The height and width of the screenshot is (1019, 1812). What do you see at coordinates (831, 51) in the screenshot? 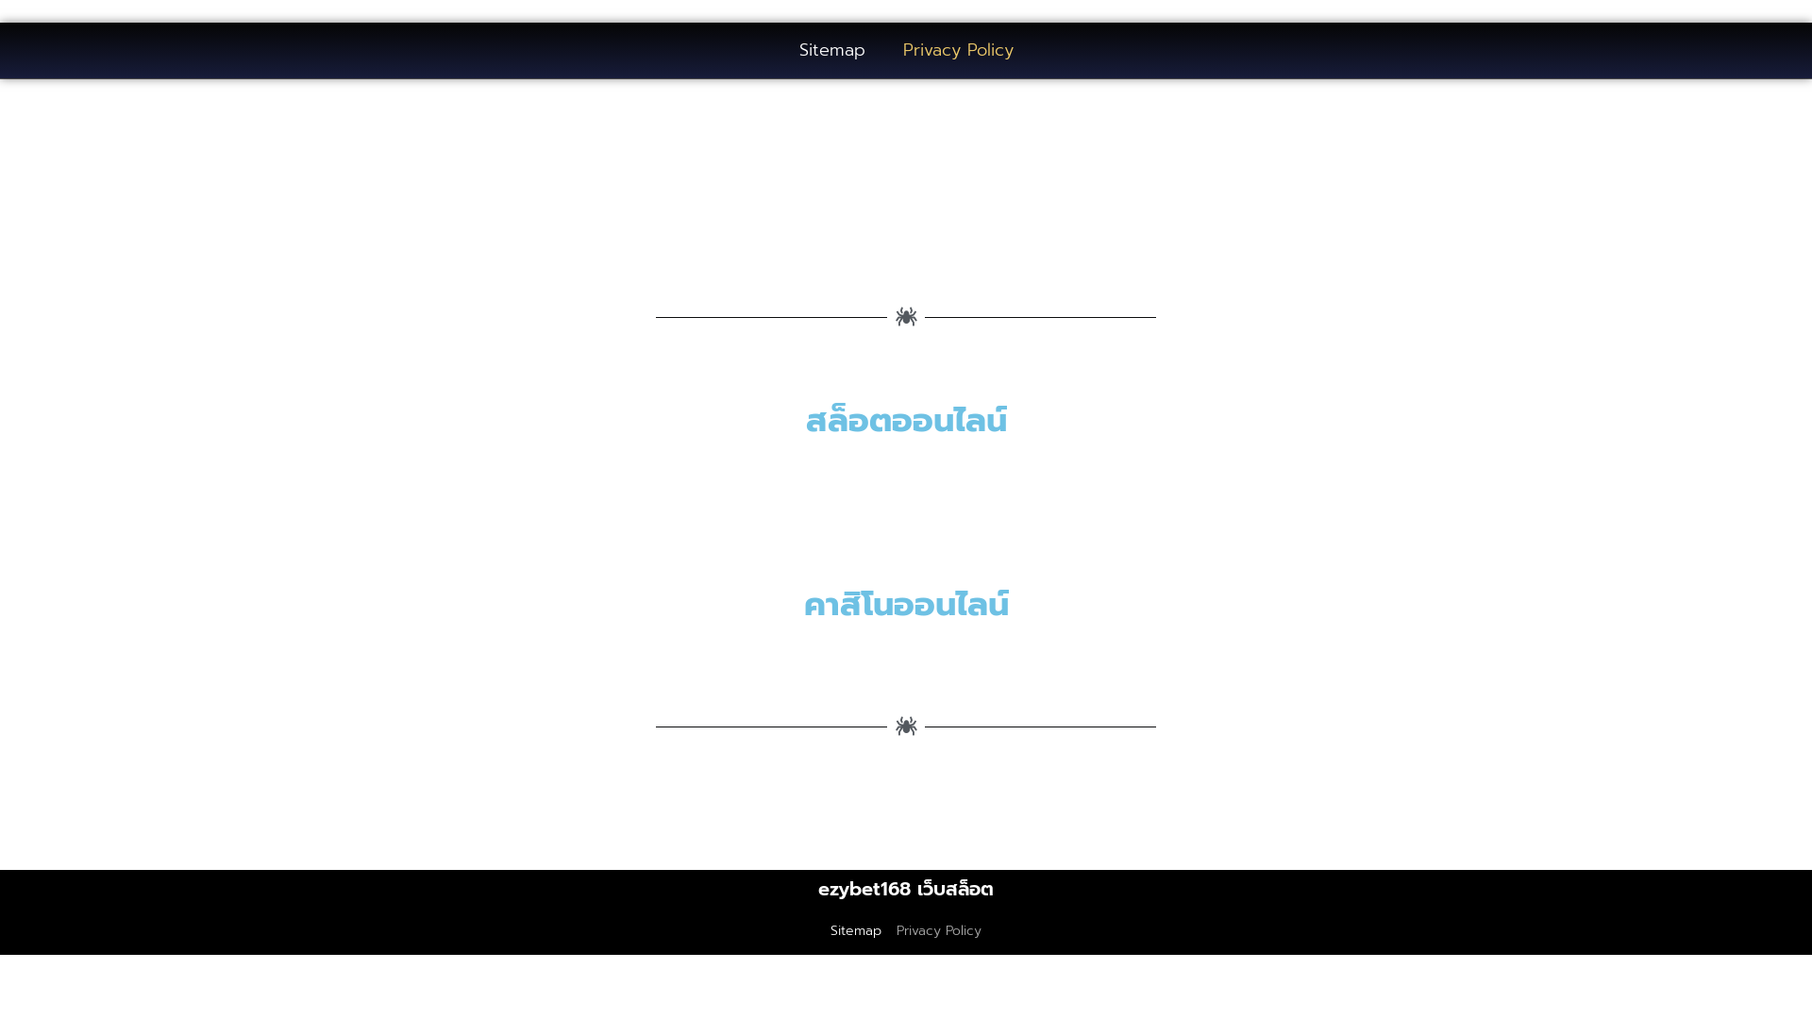
I see `Sitemap` at bounding box center [831, 51].